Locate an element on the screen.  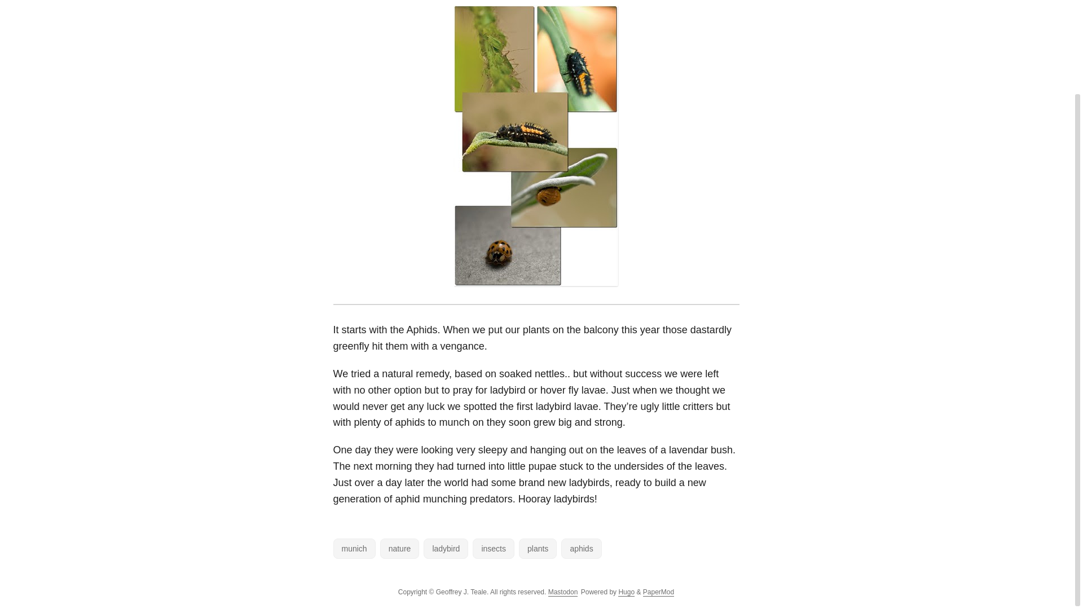
munich is located at coordinates (353, 548).